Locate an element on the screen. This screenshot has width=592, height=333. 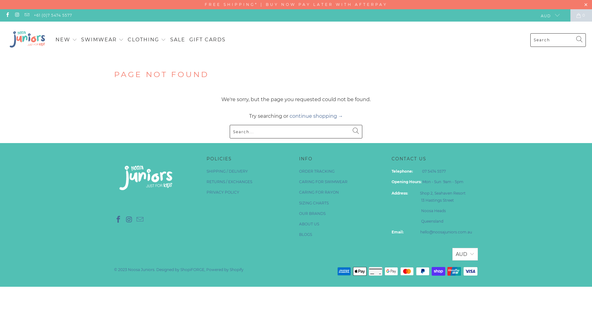
Noosa Juniors on Instagram is located at coordinates (17, 15).